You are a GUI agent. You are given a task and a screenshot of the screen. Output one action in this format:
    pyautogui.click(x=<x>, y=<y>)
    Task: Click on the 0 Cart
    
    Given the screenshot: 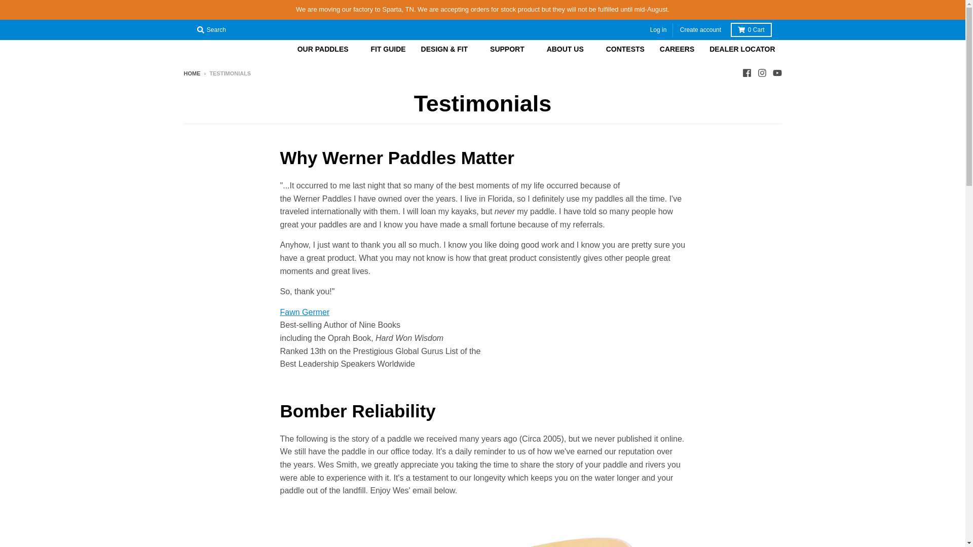 What is the action you would take?
    pyautogui.click(x=751, y=30)
    